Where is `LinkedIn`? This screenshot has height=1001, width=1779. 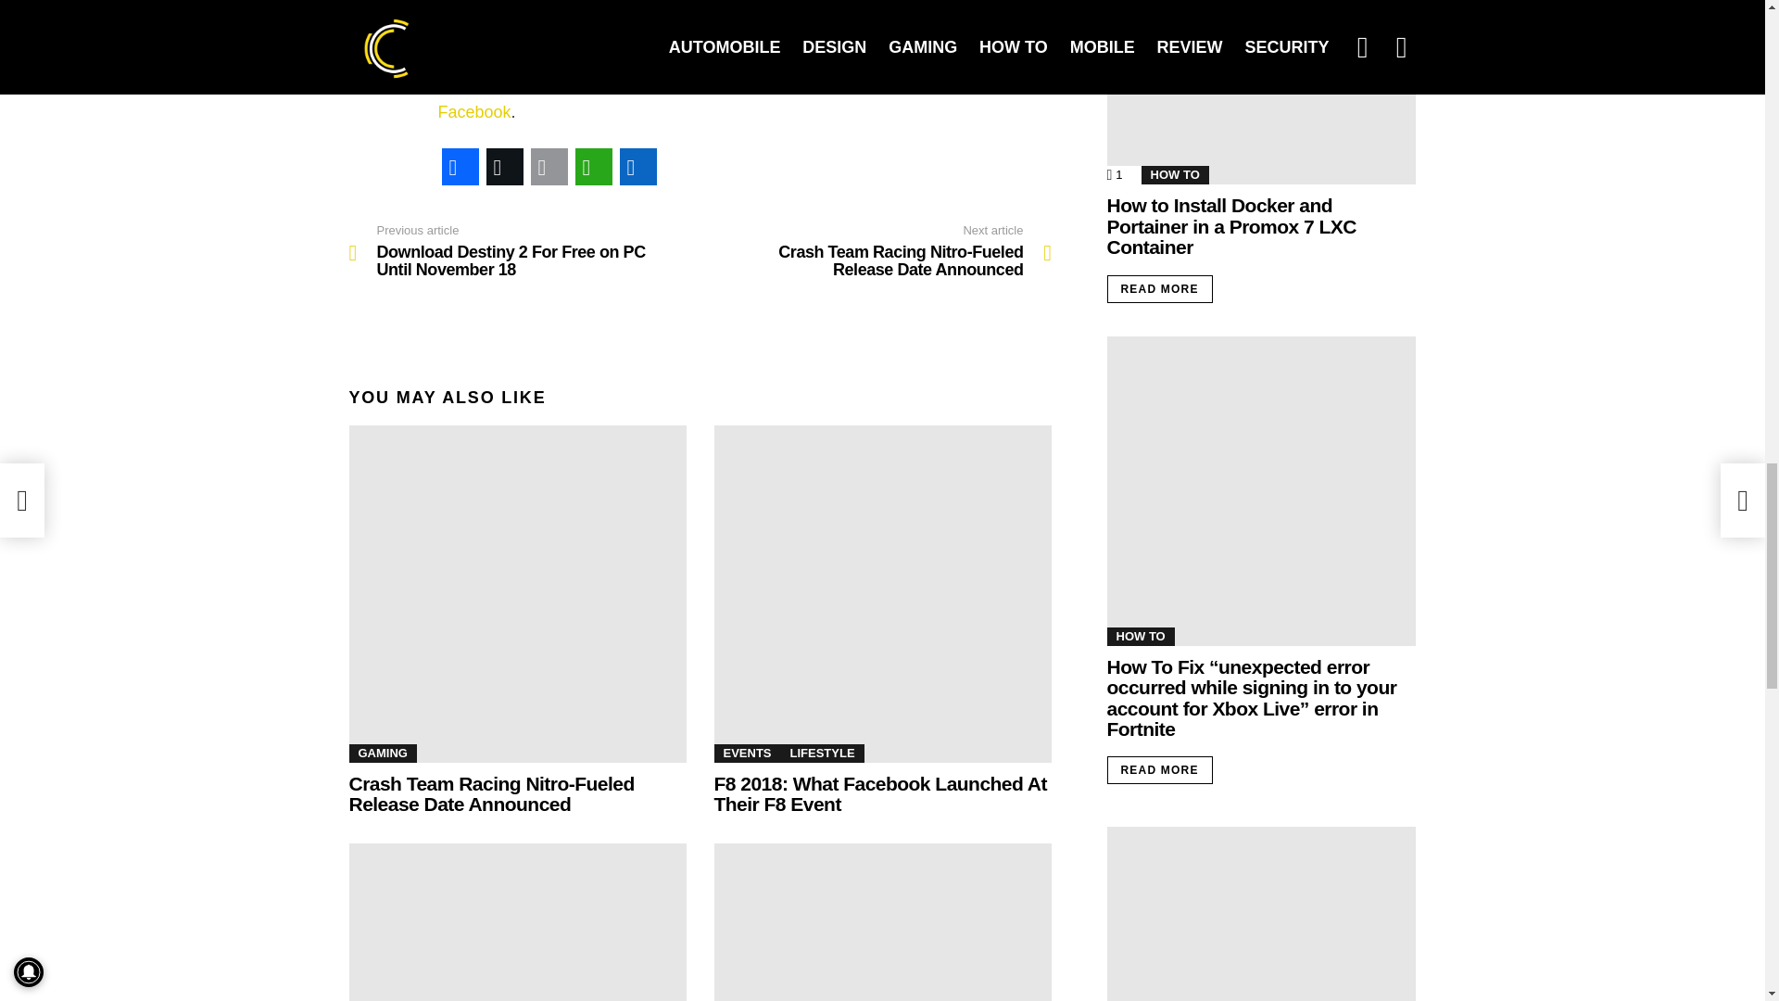 LinkedIn is located at coordinates (637, 167).